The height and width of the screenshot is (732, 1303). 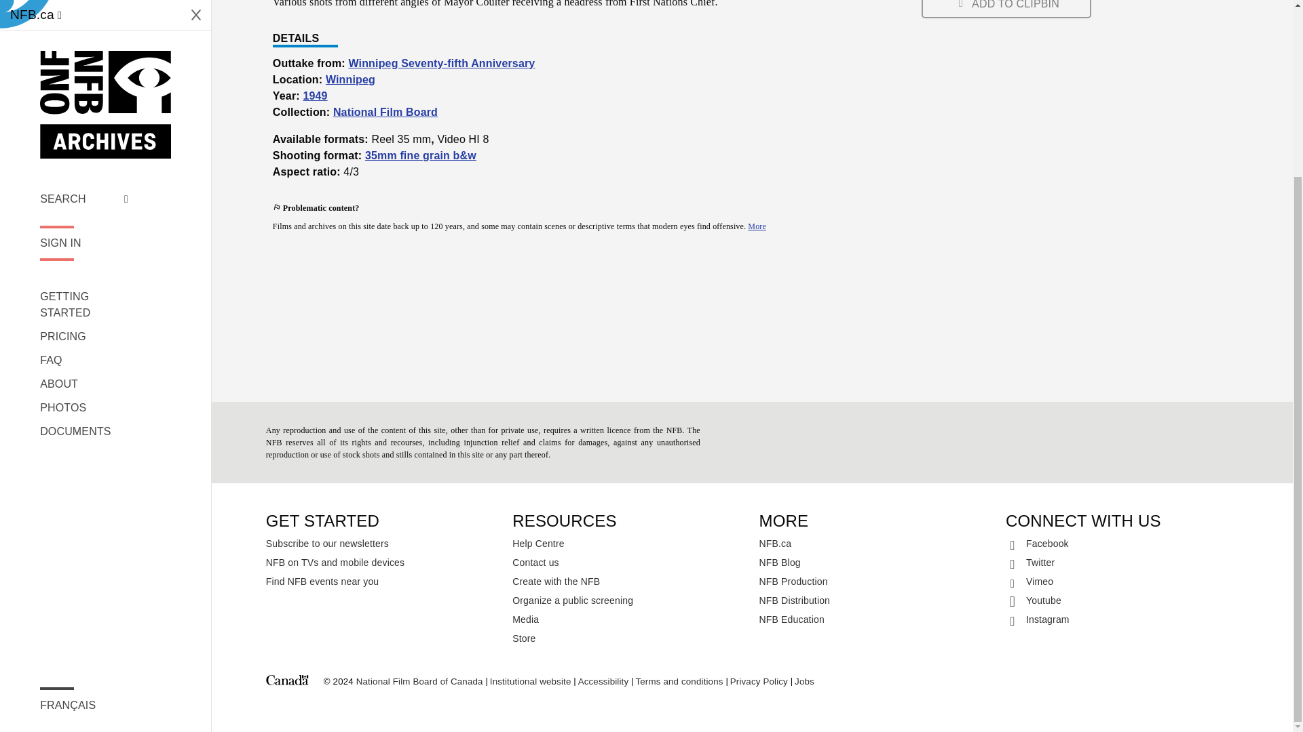 What do you see at coordinates (1006, 9) in the screenshot?
I see `ADD TO CLIPBIN` at bounding box center [1006, 9].